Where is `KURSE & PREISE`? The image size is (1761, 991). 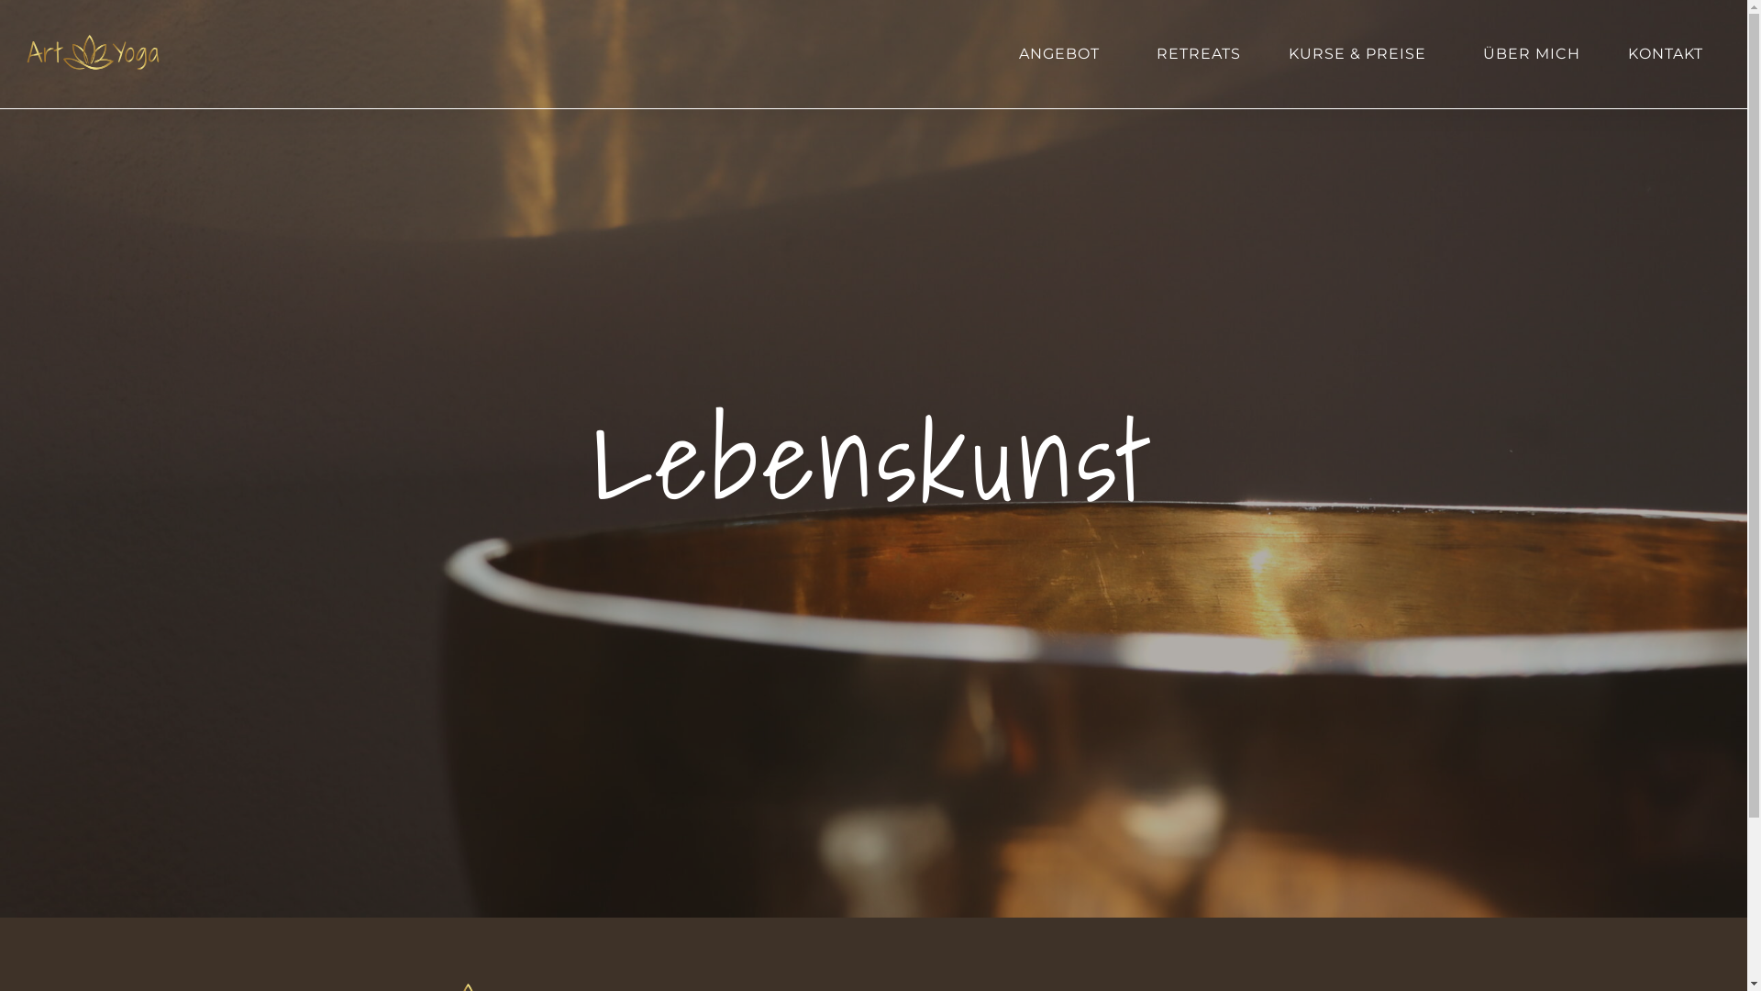 KURSE & PREISE is located at coordinates (1362, 53).